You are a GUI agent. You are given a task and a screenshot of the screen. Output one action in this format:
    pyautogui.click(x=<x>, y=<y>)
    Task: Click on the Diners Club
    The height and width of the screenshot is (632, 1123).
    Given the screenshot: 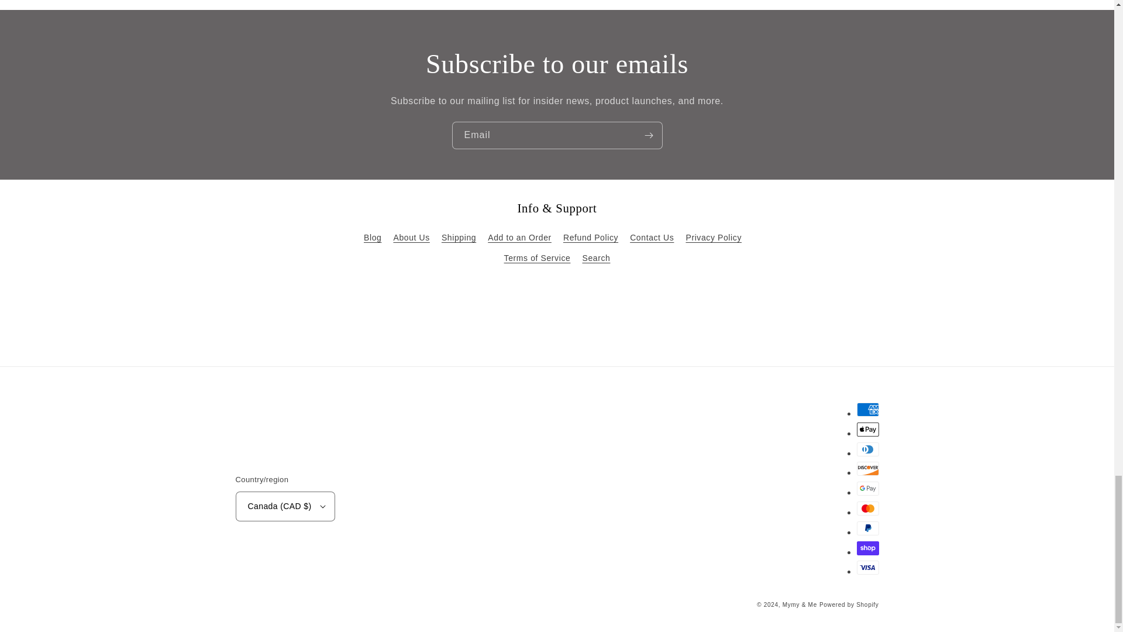 What is the action you would take?
    pyautogui.click(x=867, y=449)
    